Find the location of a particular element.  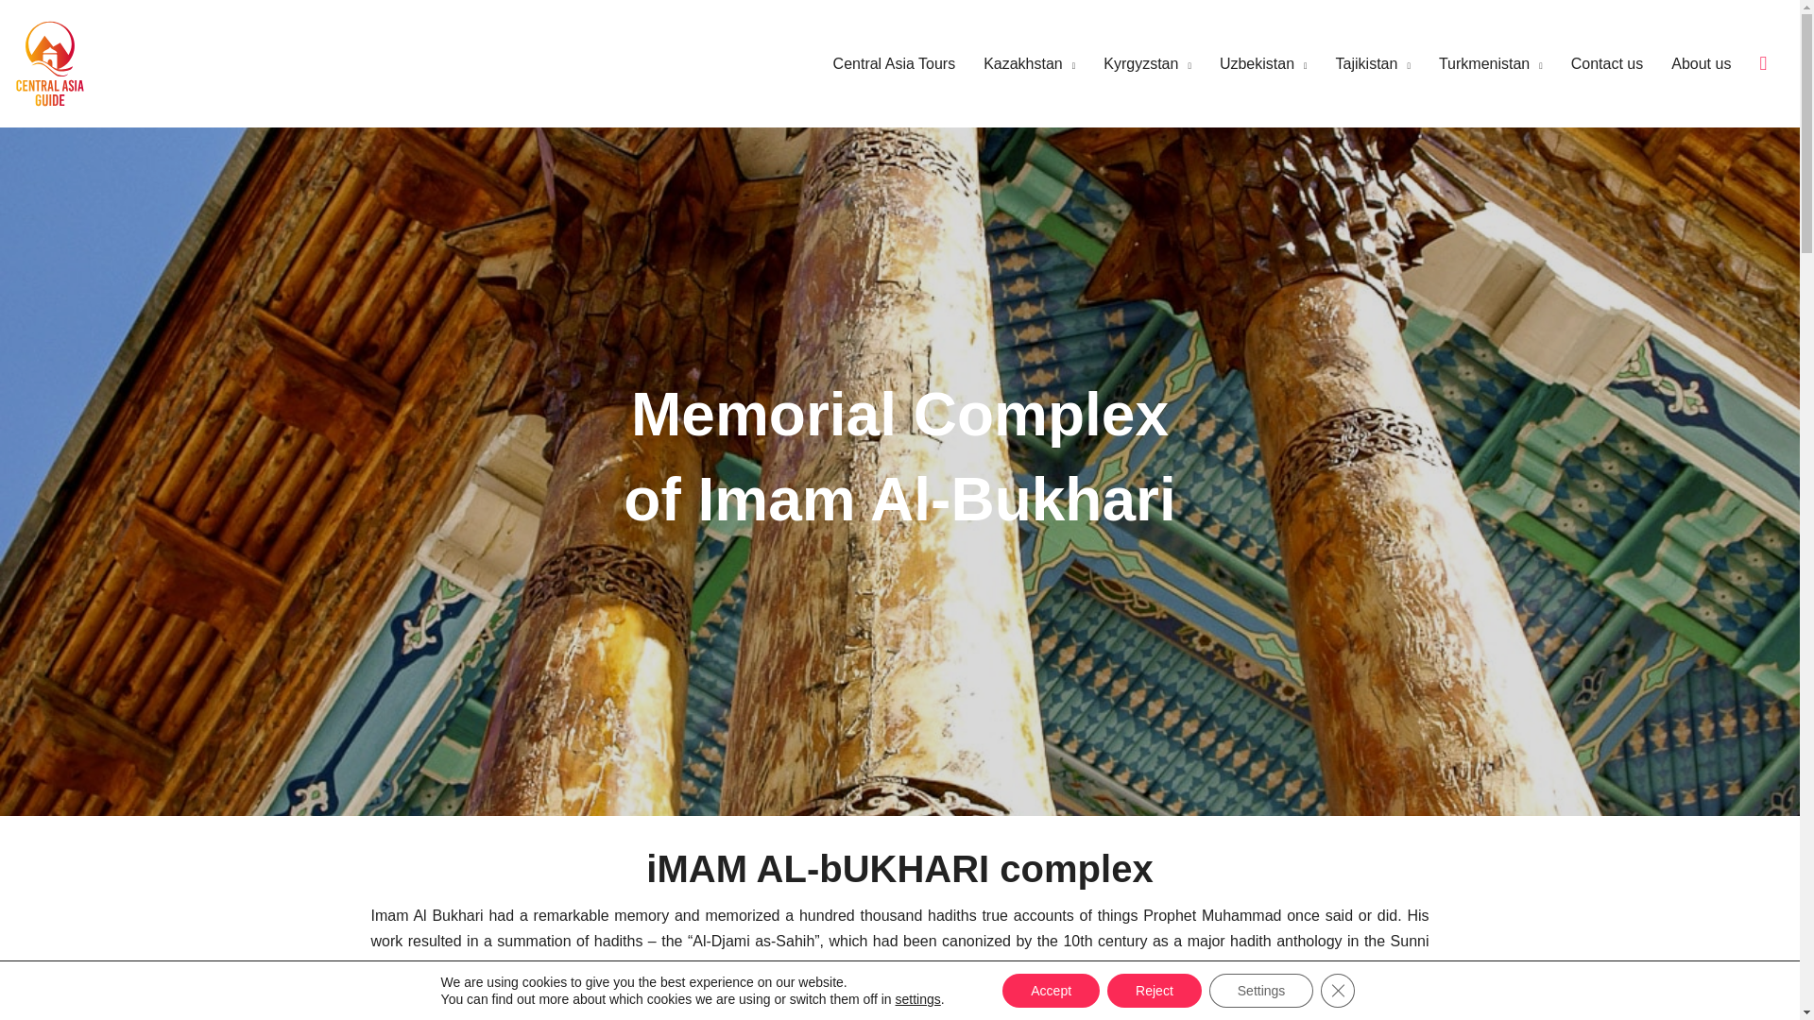

Kazakhstan is located at coordinates (1015, 64).